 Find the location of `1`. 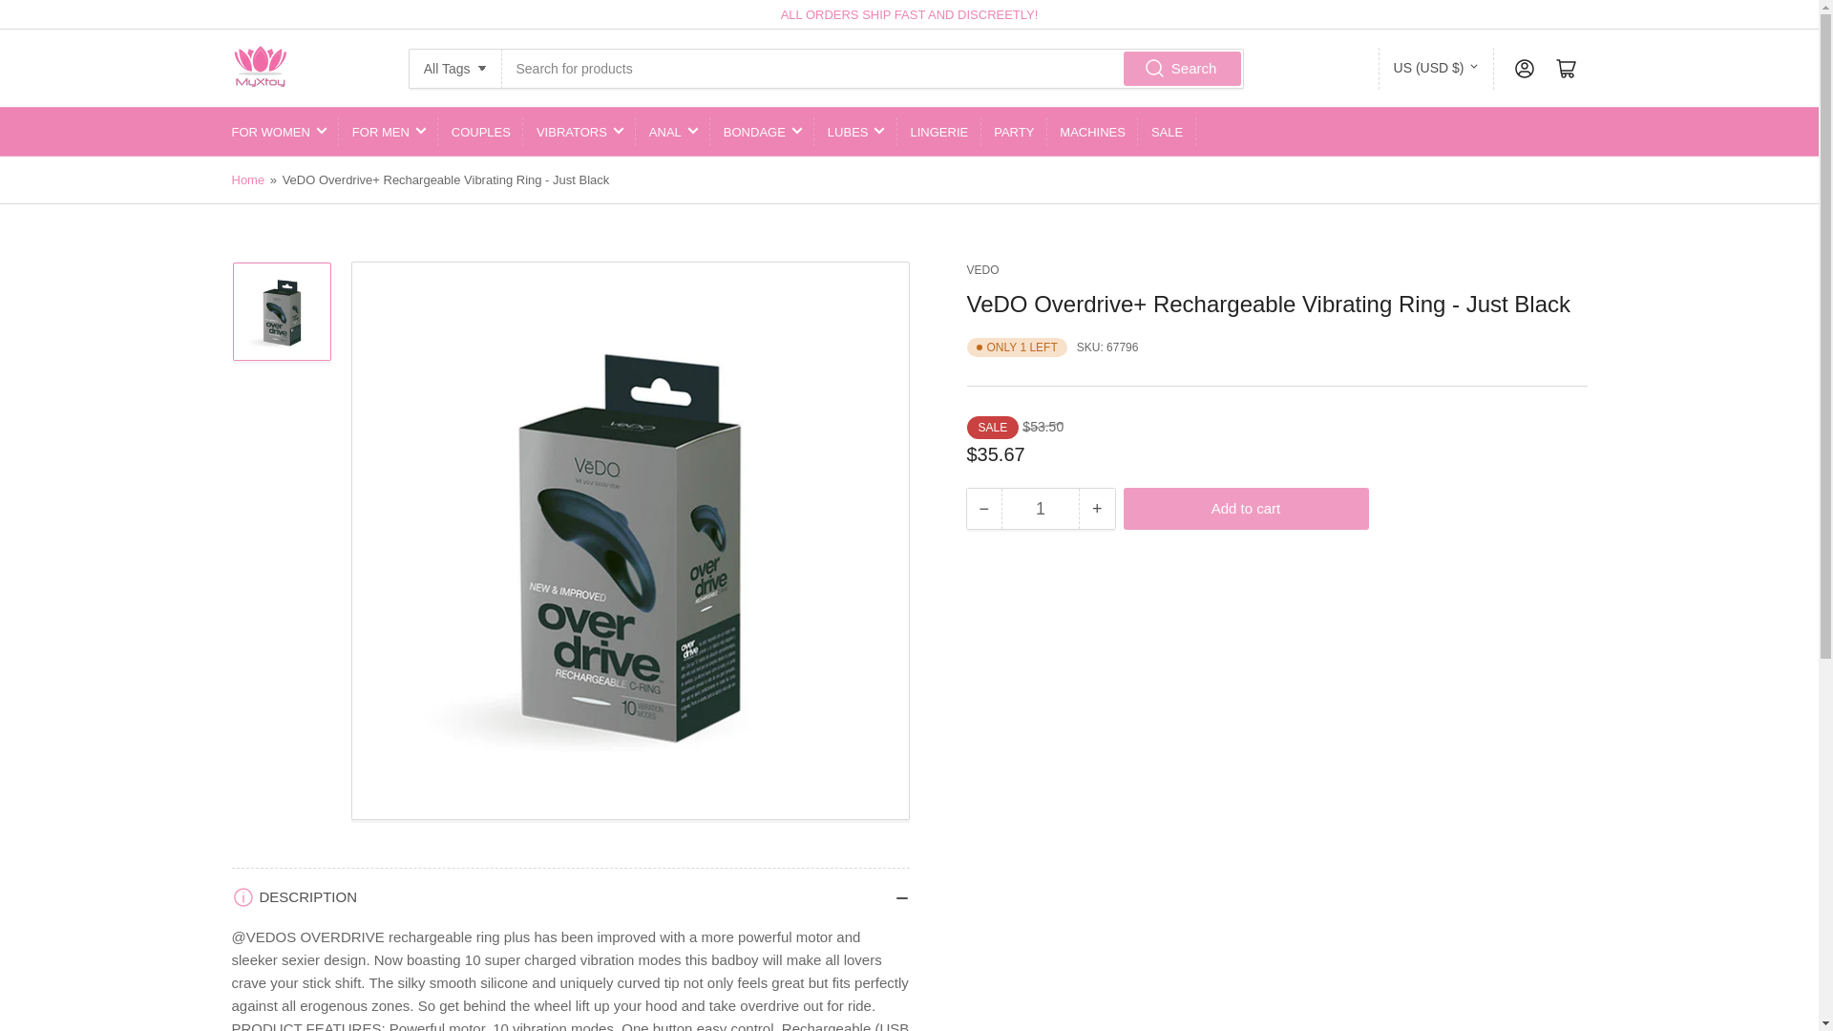

1 is located at coordinates (1040, 508).